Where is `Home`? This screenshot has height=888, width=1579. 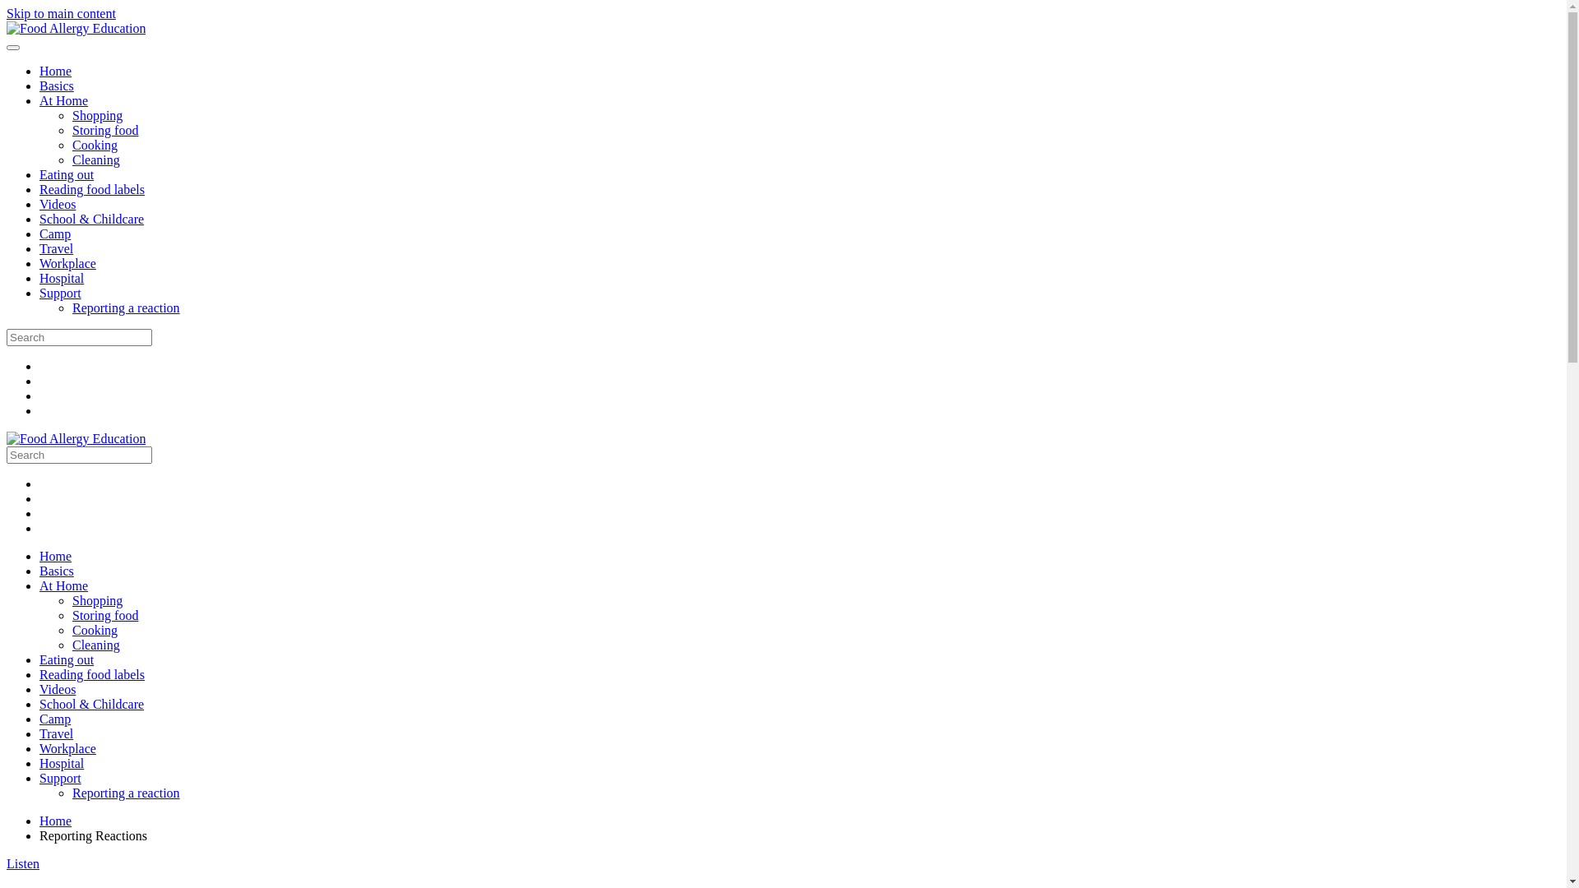
Home is located at coordinates (56, 556).